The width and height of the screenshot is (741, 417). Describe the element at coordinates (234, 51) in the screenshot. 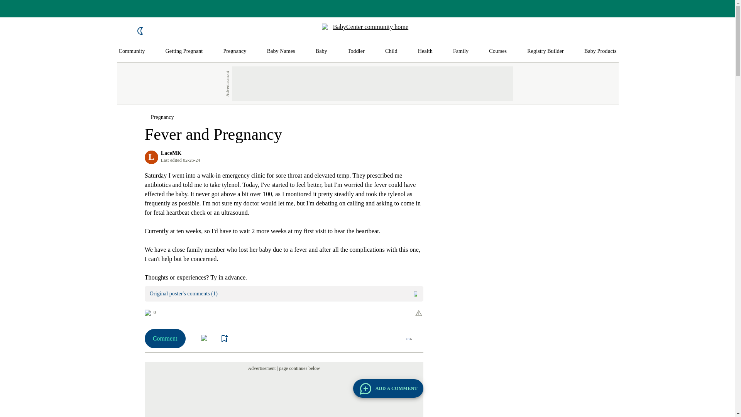

I see `Pregnancy` at that location.